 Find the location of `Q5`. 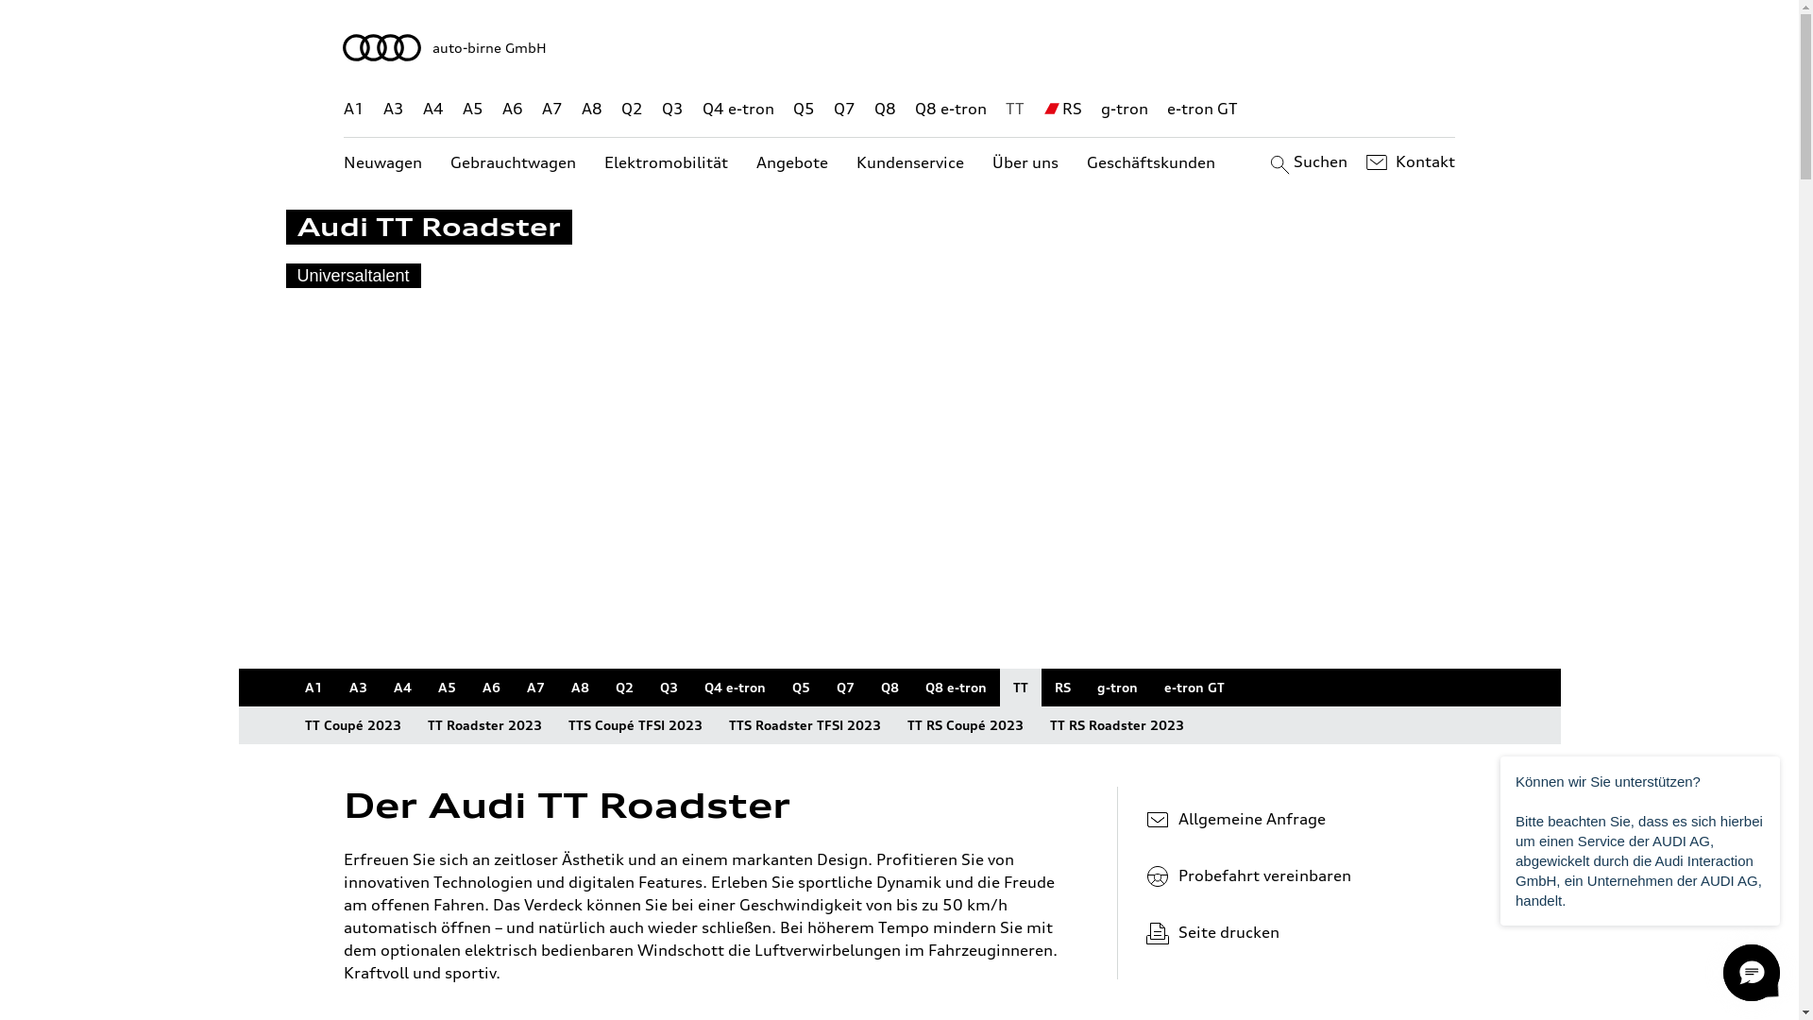

Q5 is located at coordinates (801, 688).